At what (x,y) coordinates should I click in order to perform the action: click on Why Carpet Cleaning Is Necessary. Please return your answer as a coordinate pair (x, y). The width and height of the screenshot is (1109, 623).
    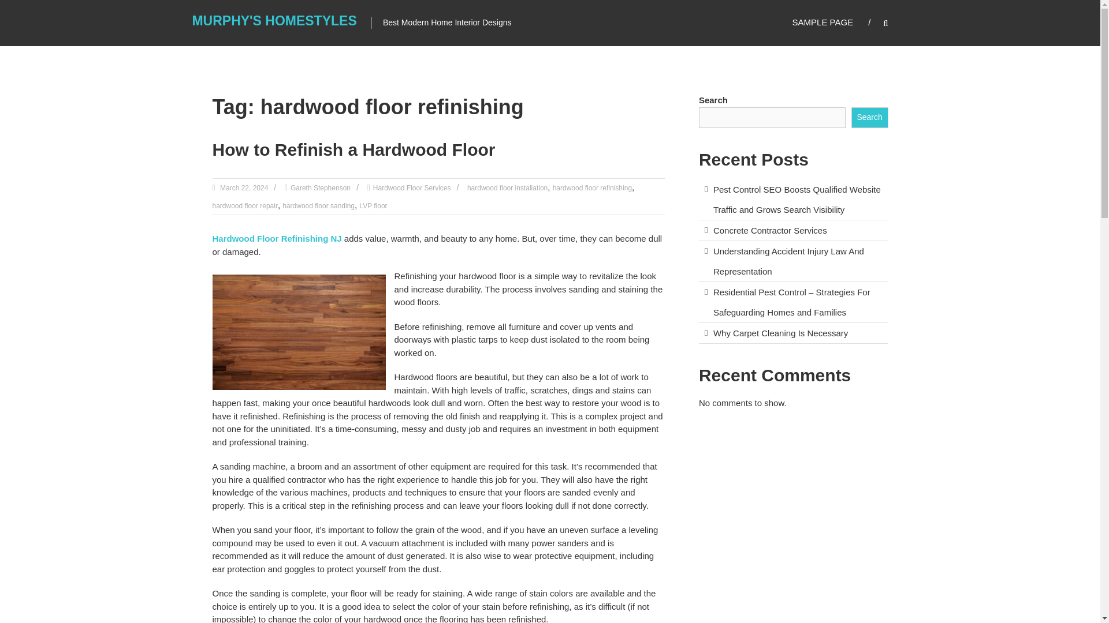
    Looking at the image, I should click on (780, 333).